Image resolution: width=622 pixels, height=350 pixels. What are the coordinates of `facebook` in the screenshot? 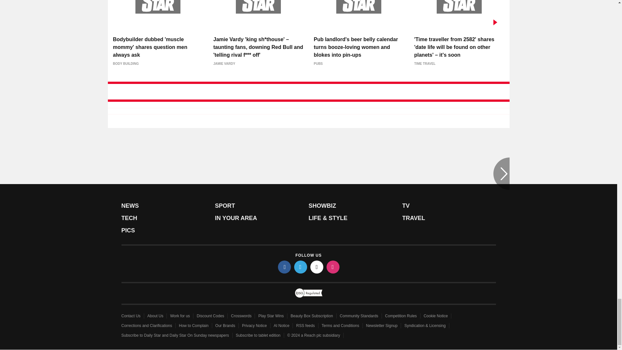 It's located at (284, 267).